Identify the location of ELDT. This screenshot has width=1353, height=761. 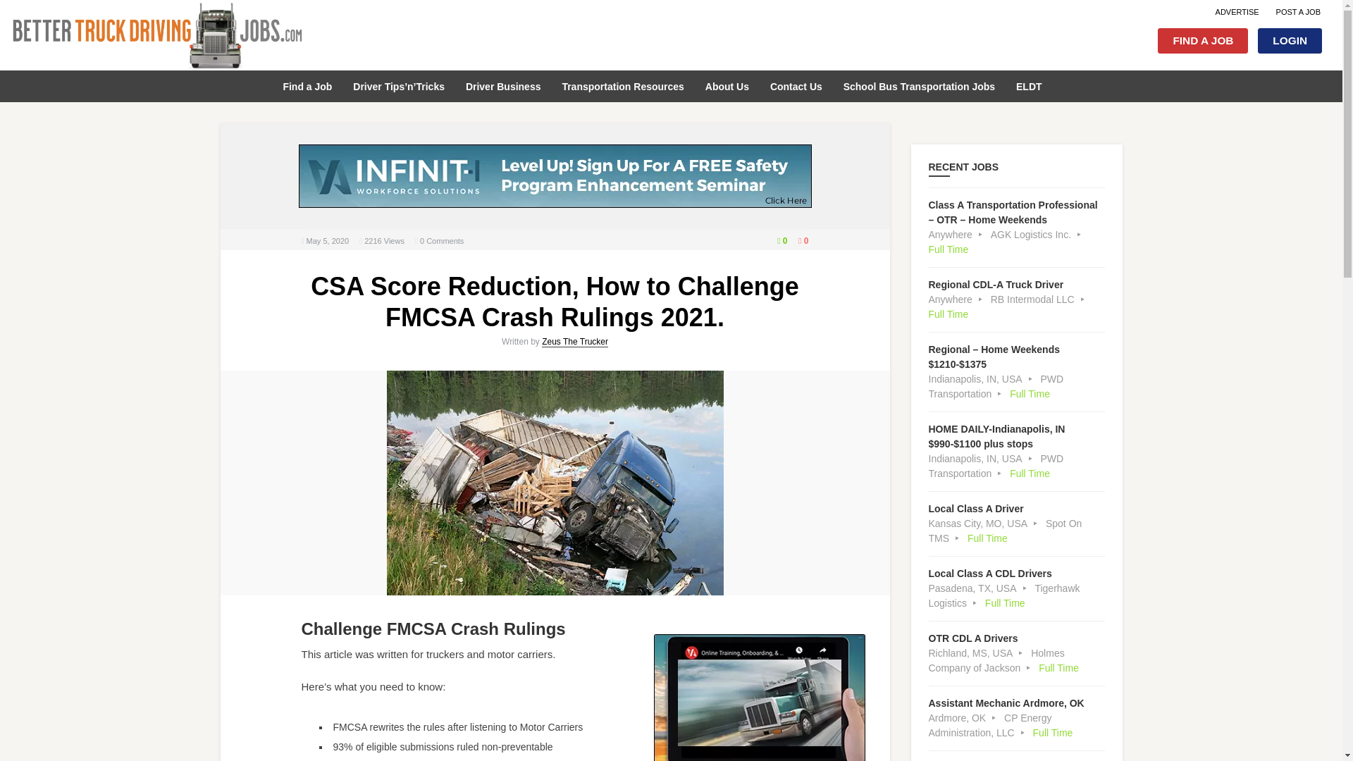
(1029, 85).